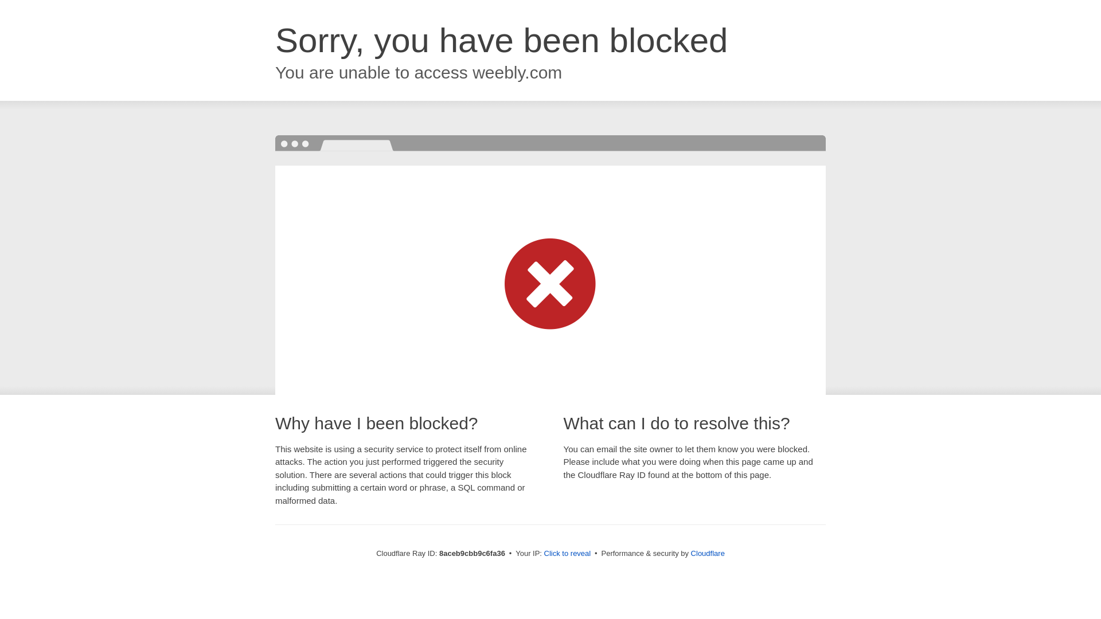 This screenshot has width=1101, height=619. I want to click on Cloudflare, so click(708, 553).